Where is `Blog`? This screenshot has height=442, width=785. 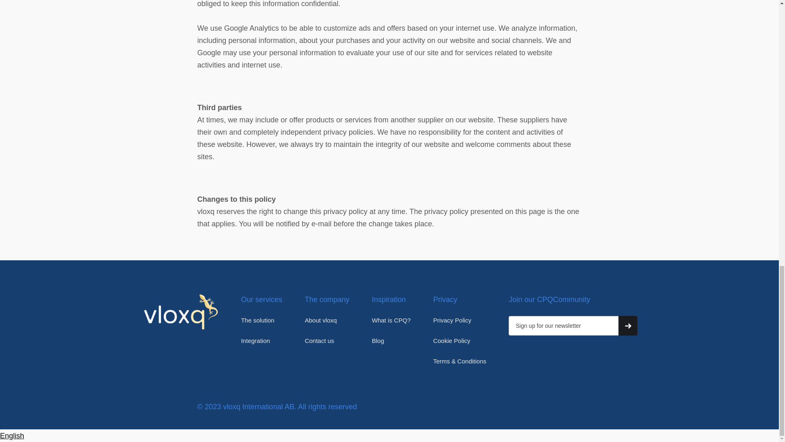
Blog is located at coordinates (377, 341).